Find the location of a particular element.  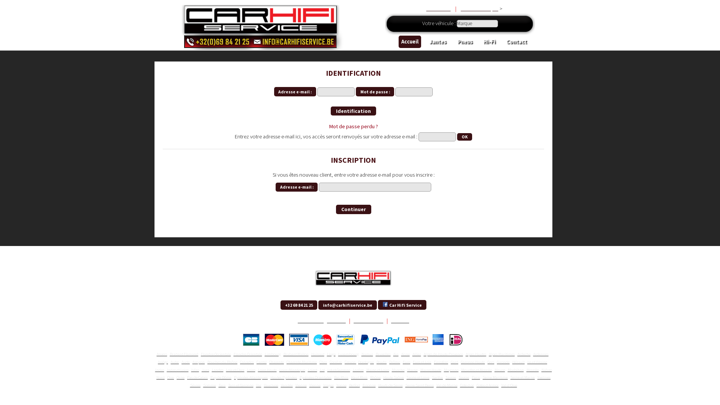

Loire is located at coordinates (251, 370).